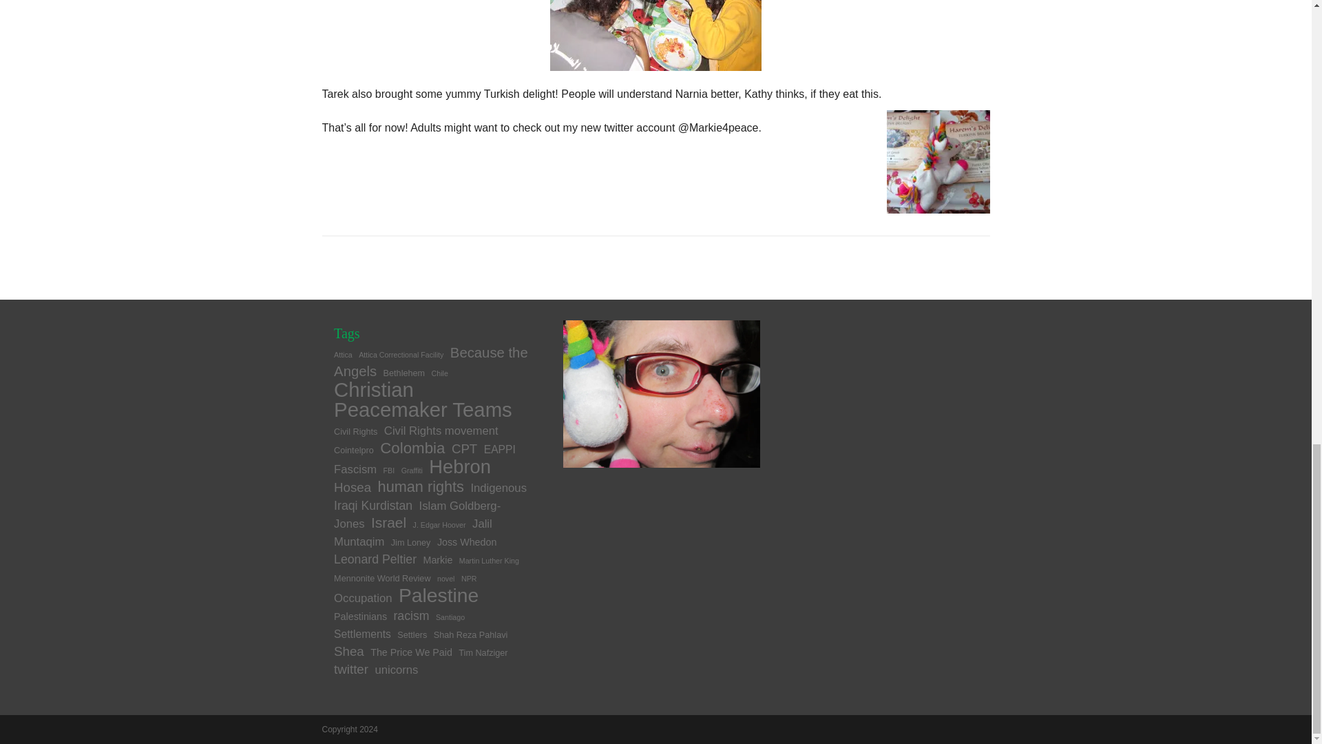  What do you see at coordinates (441, 431) in the screenshot?
I see `Civil Rights movement` at bounding box center [441, 431].